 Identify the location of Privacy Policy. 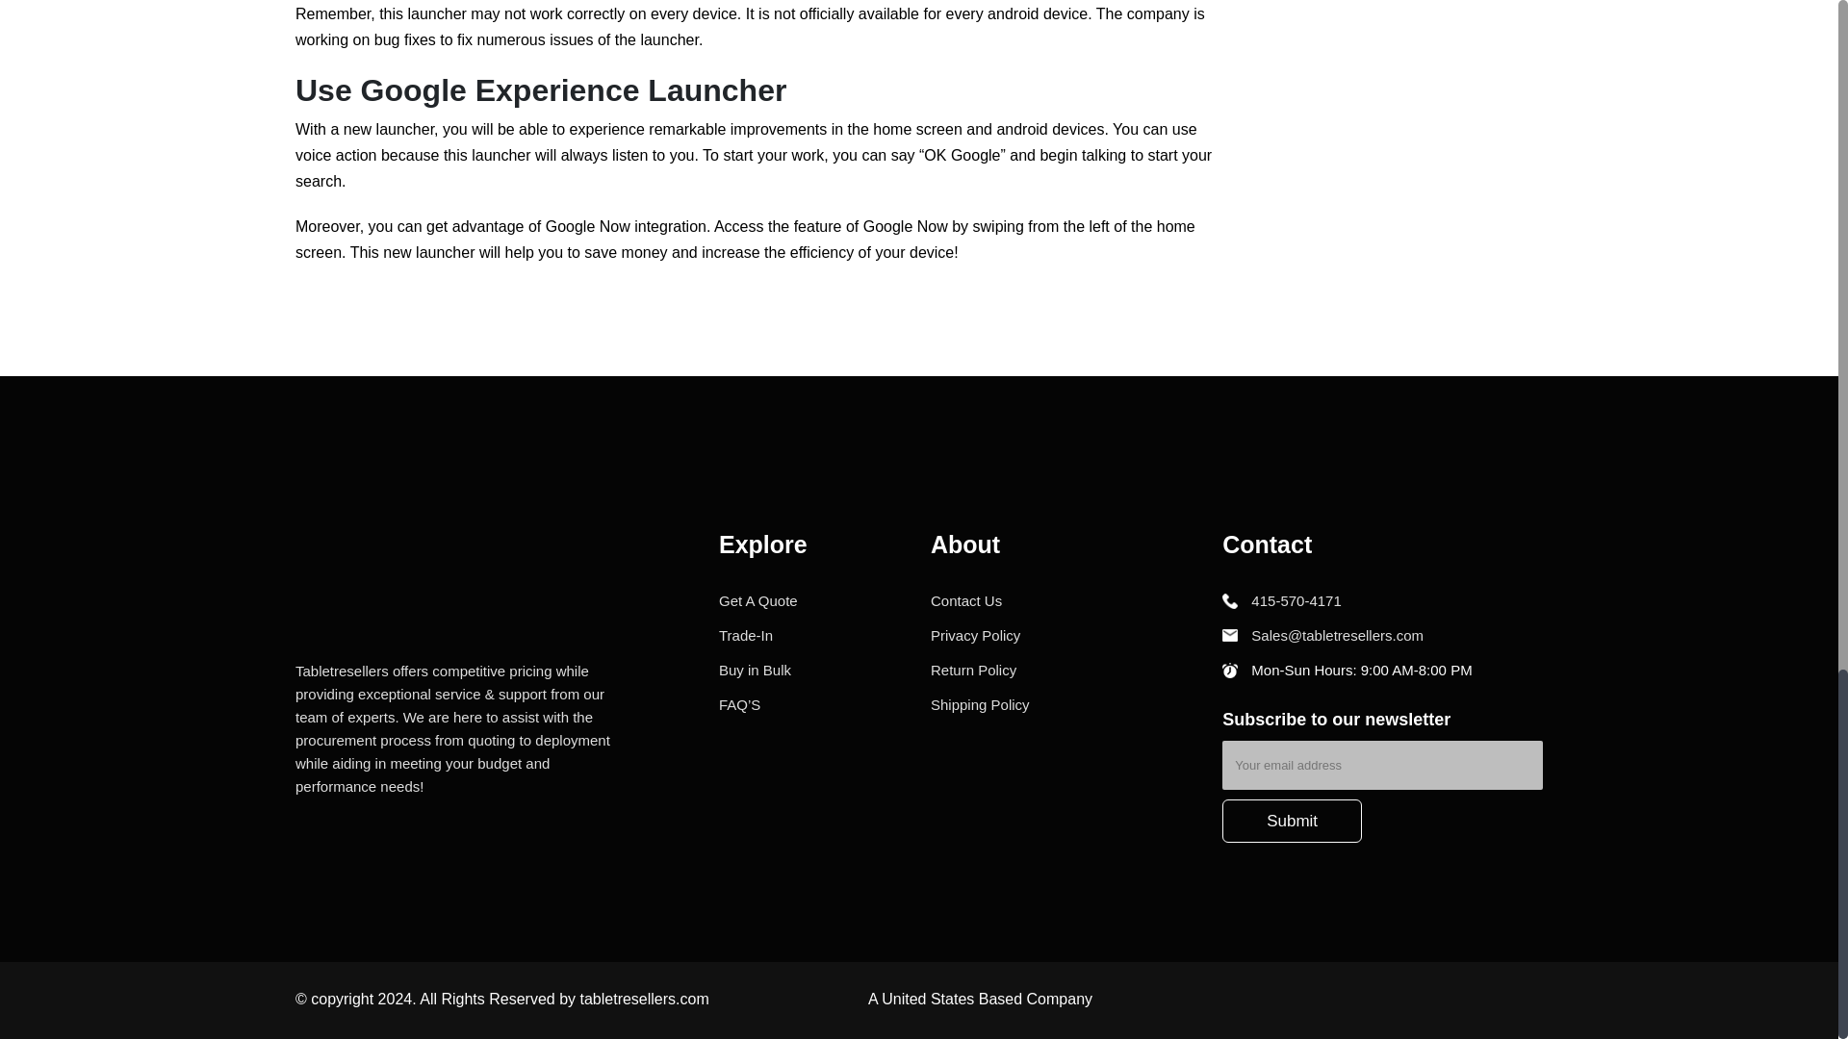
(975, 635).